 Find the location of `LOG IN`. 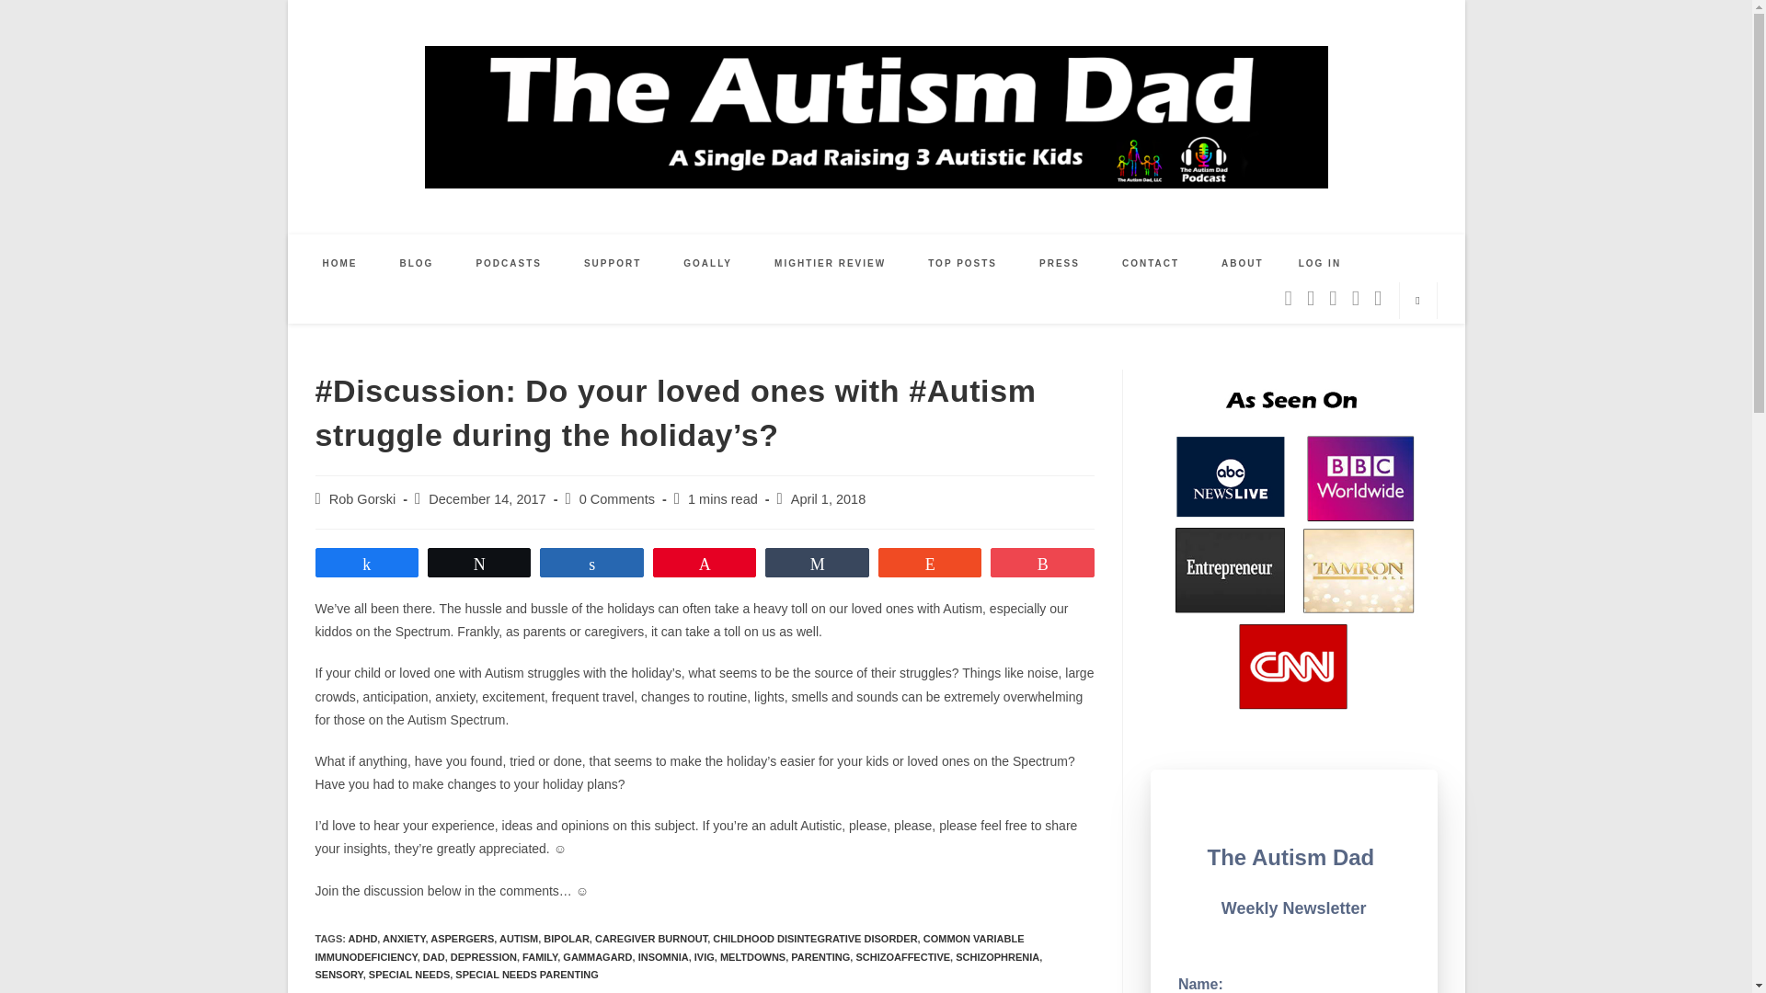

LOG IN is located at coordinates (1319, 263).